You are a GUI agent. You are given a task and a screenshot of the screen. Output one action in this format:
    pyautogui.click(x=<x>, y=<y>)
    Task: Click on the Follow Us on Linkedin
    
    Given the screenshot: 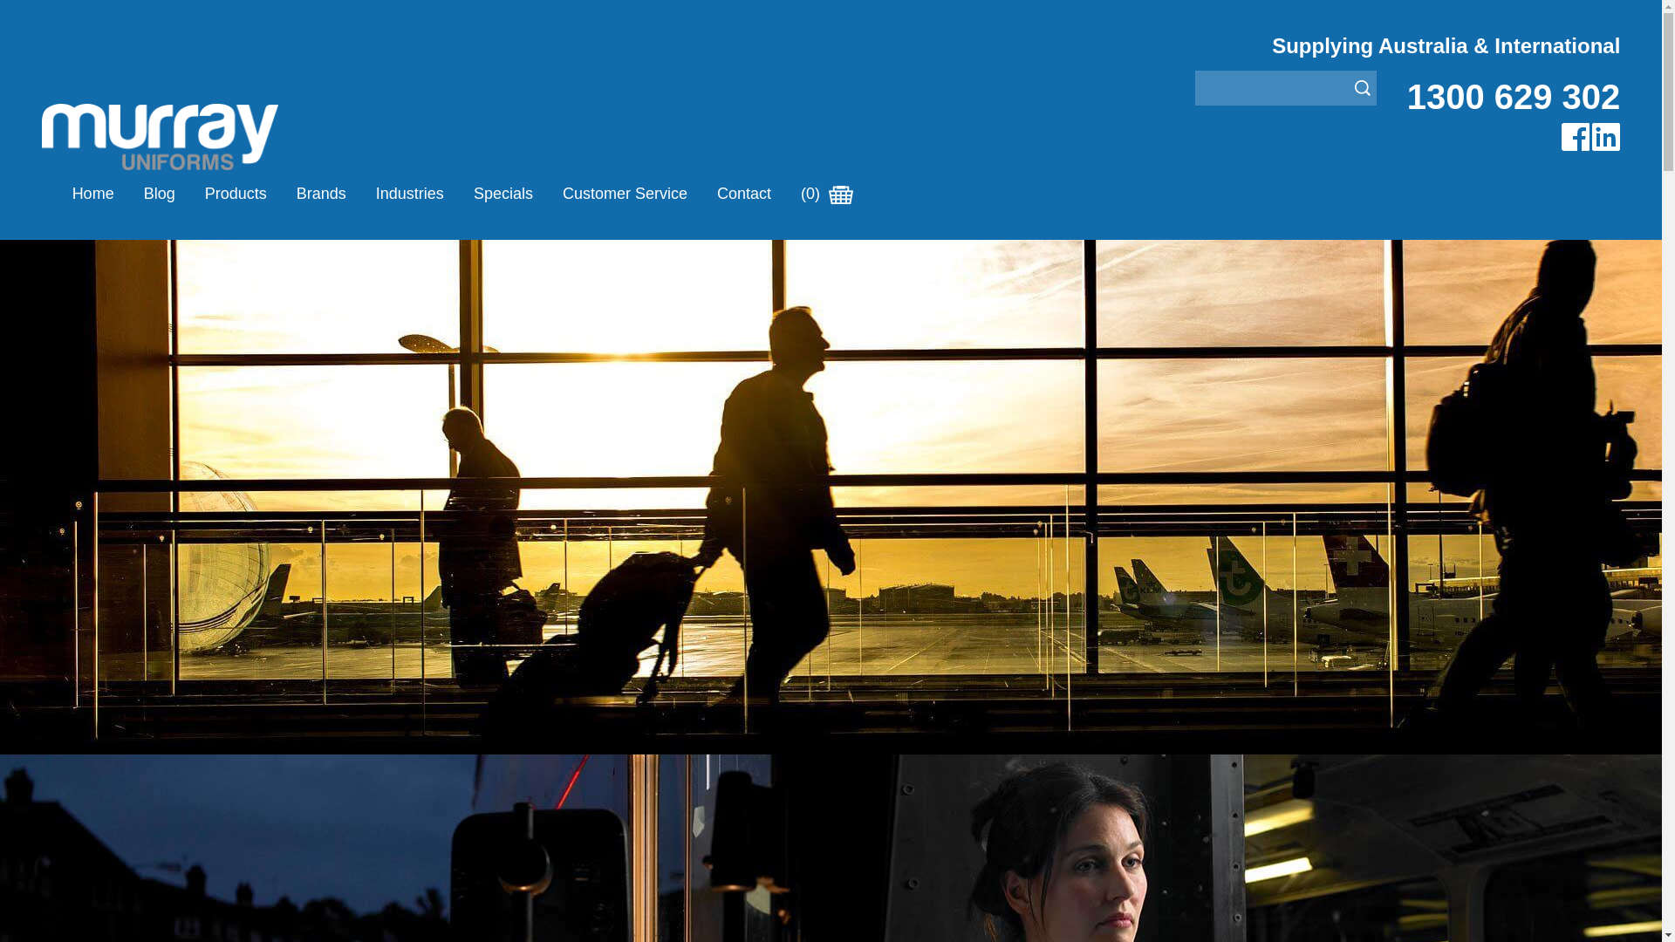 What is the action you would take?
    pyautogui.click(x=1606, y=137)
    